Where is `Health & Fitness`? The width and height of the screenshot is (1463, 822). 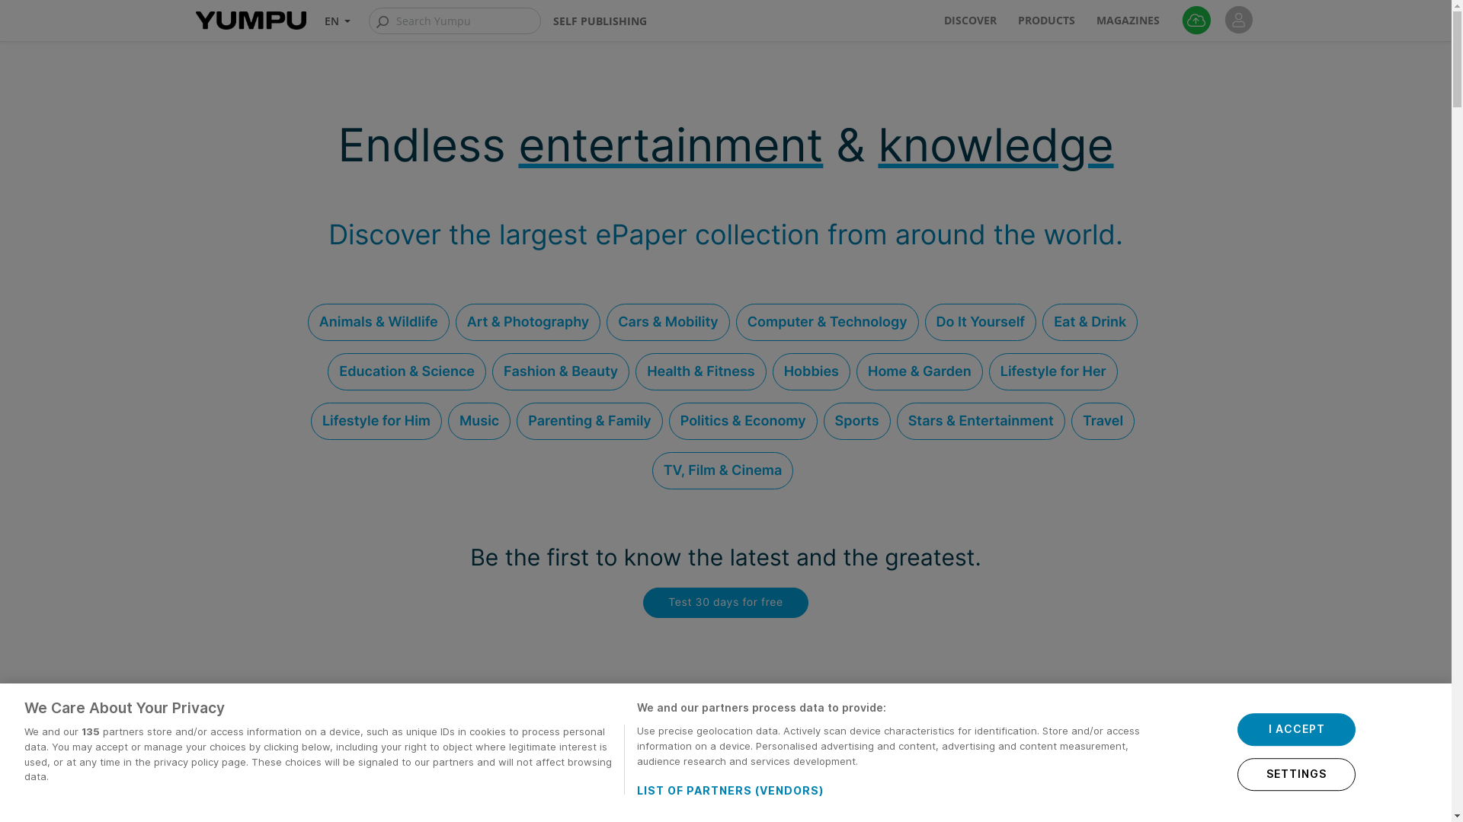
Health & Fitness is located at coordinates (701, 371).